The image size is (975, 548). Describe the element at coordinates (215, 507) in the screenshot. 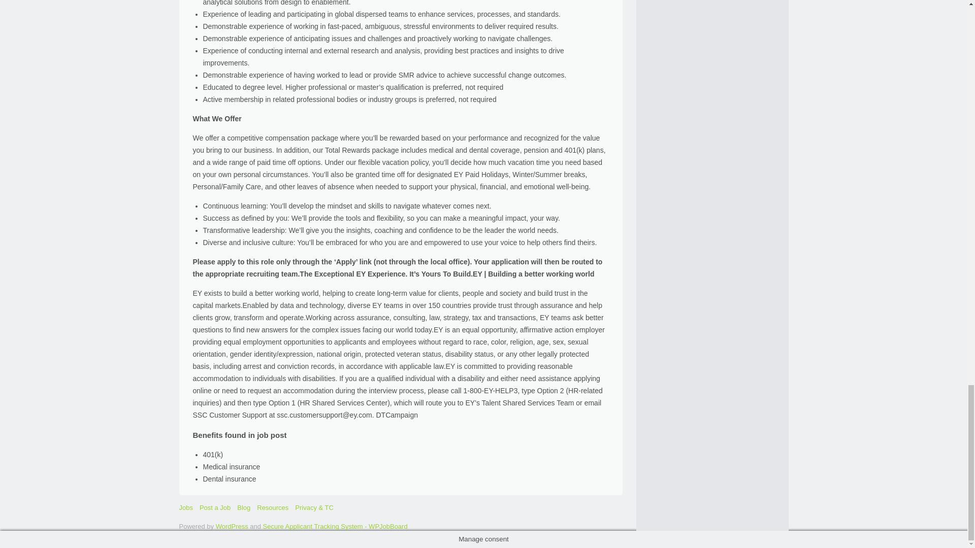

I see `Post a Job` at that location.